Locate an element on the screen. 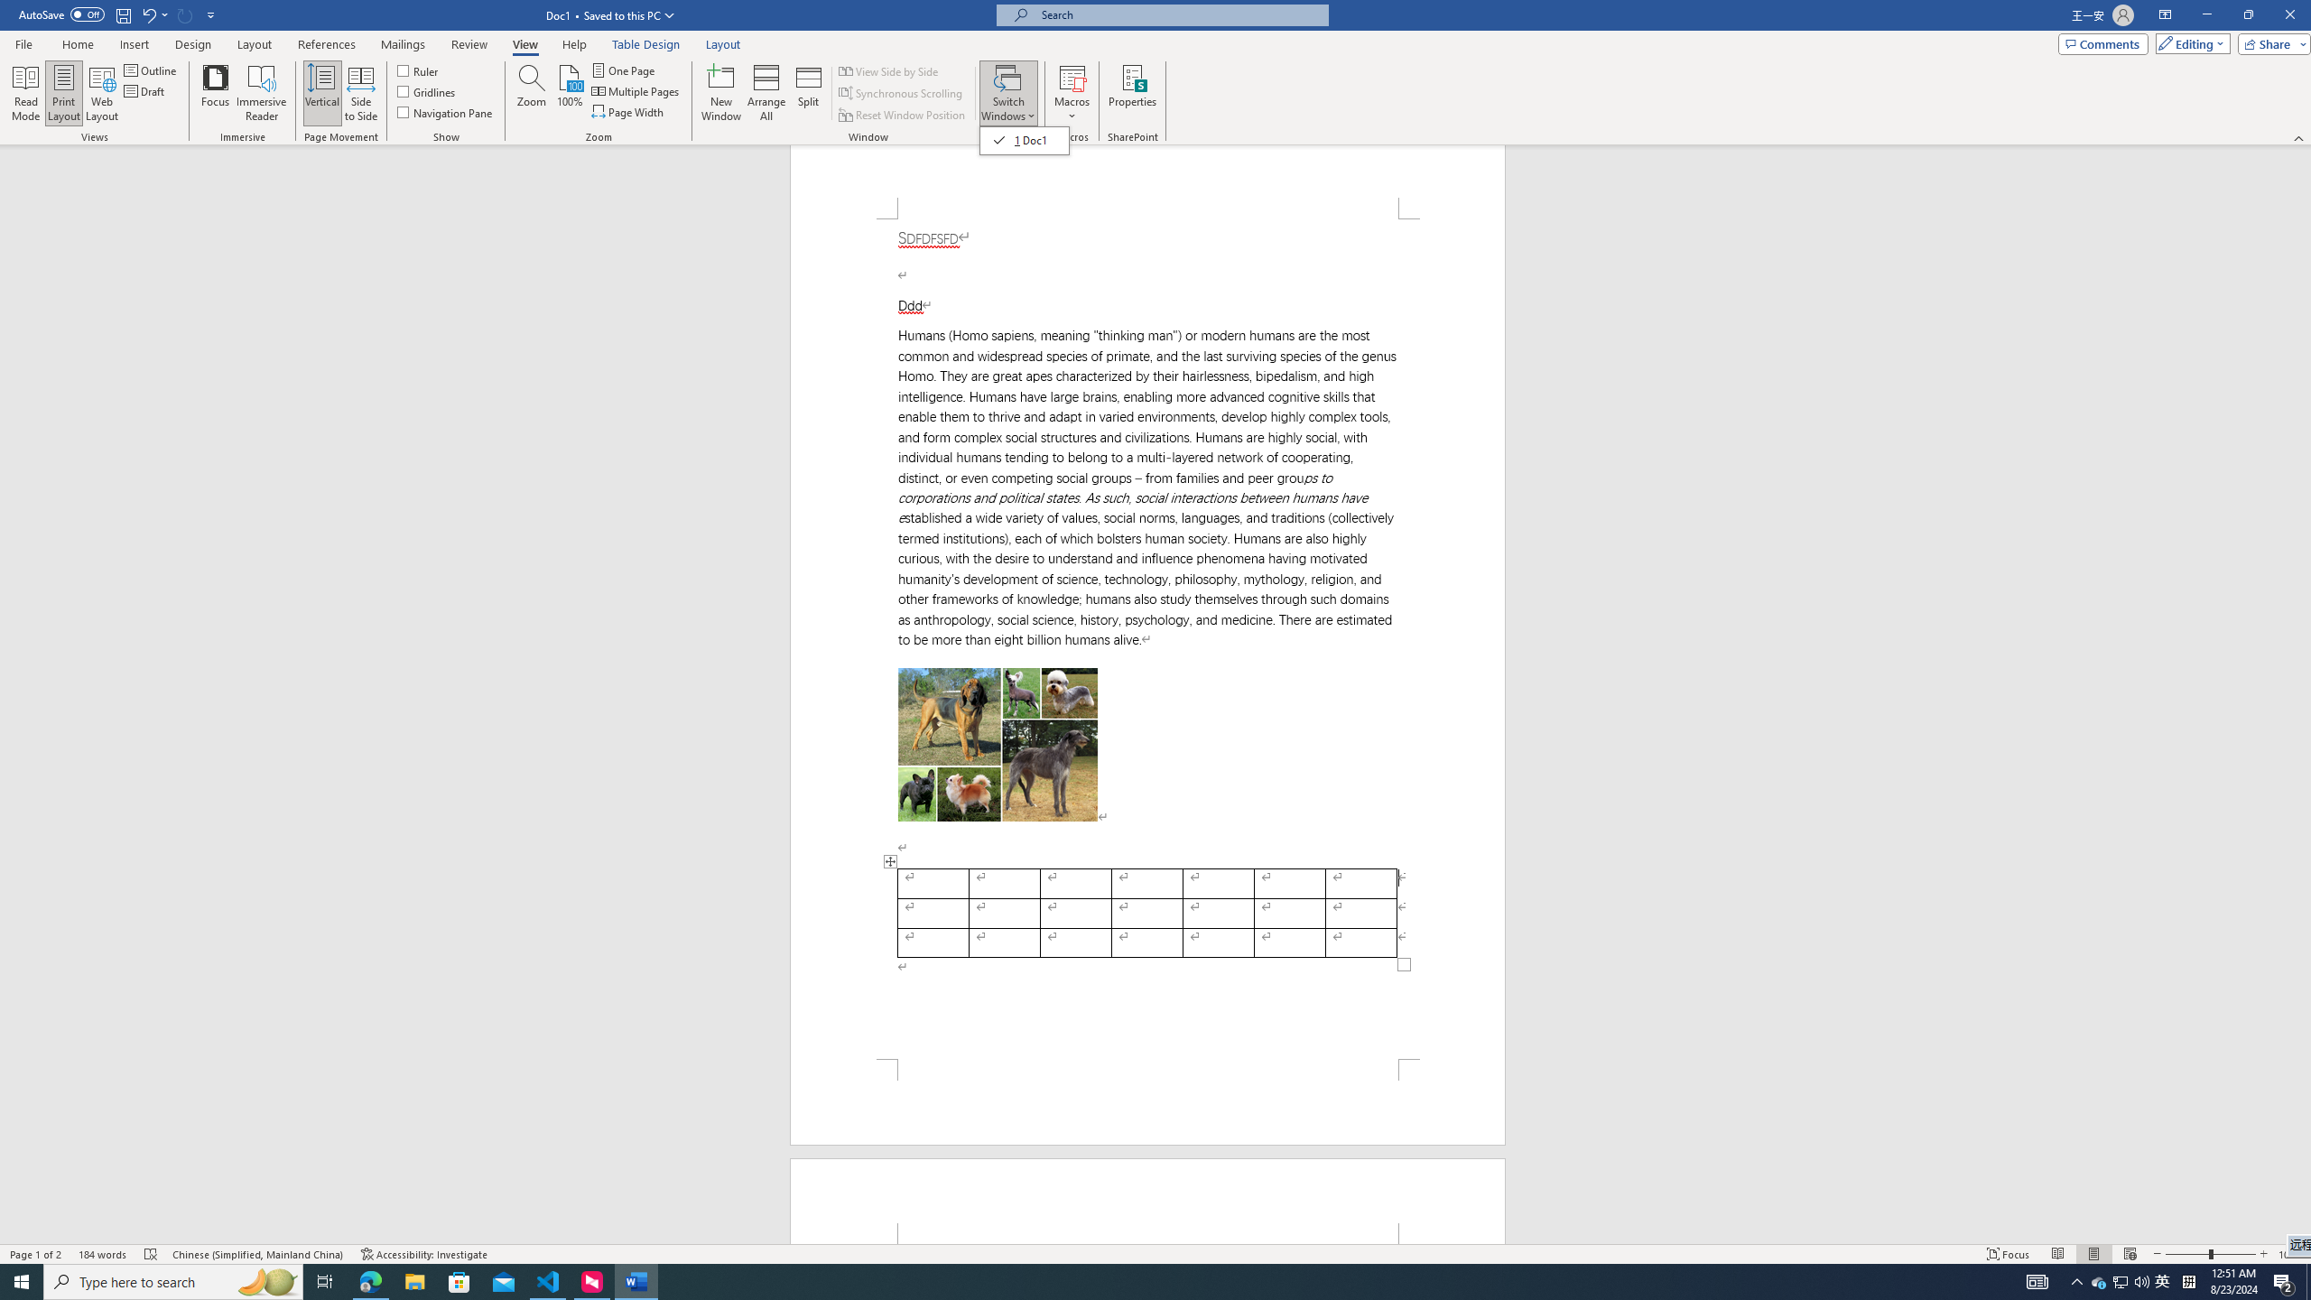 This screenshot has width=2311, height=1300. Draft is located at coordinates (423, 1254).